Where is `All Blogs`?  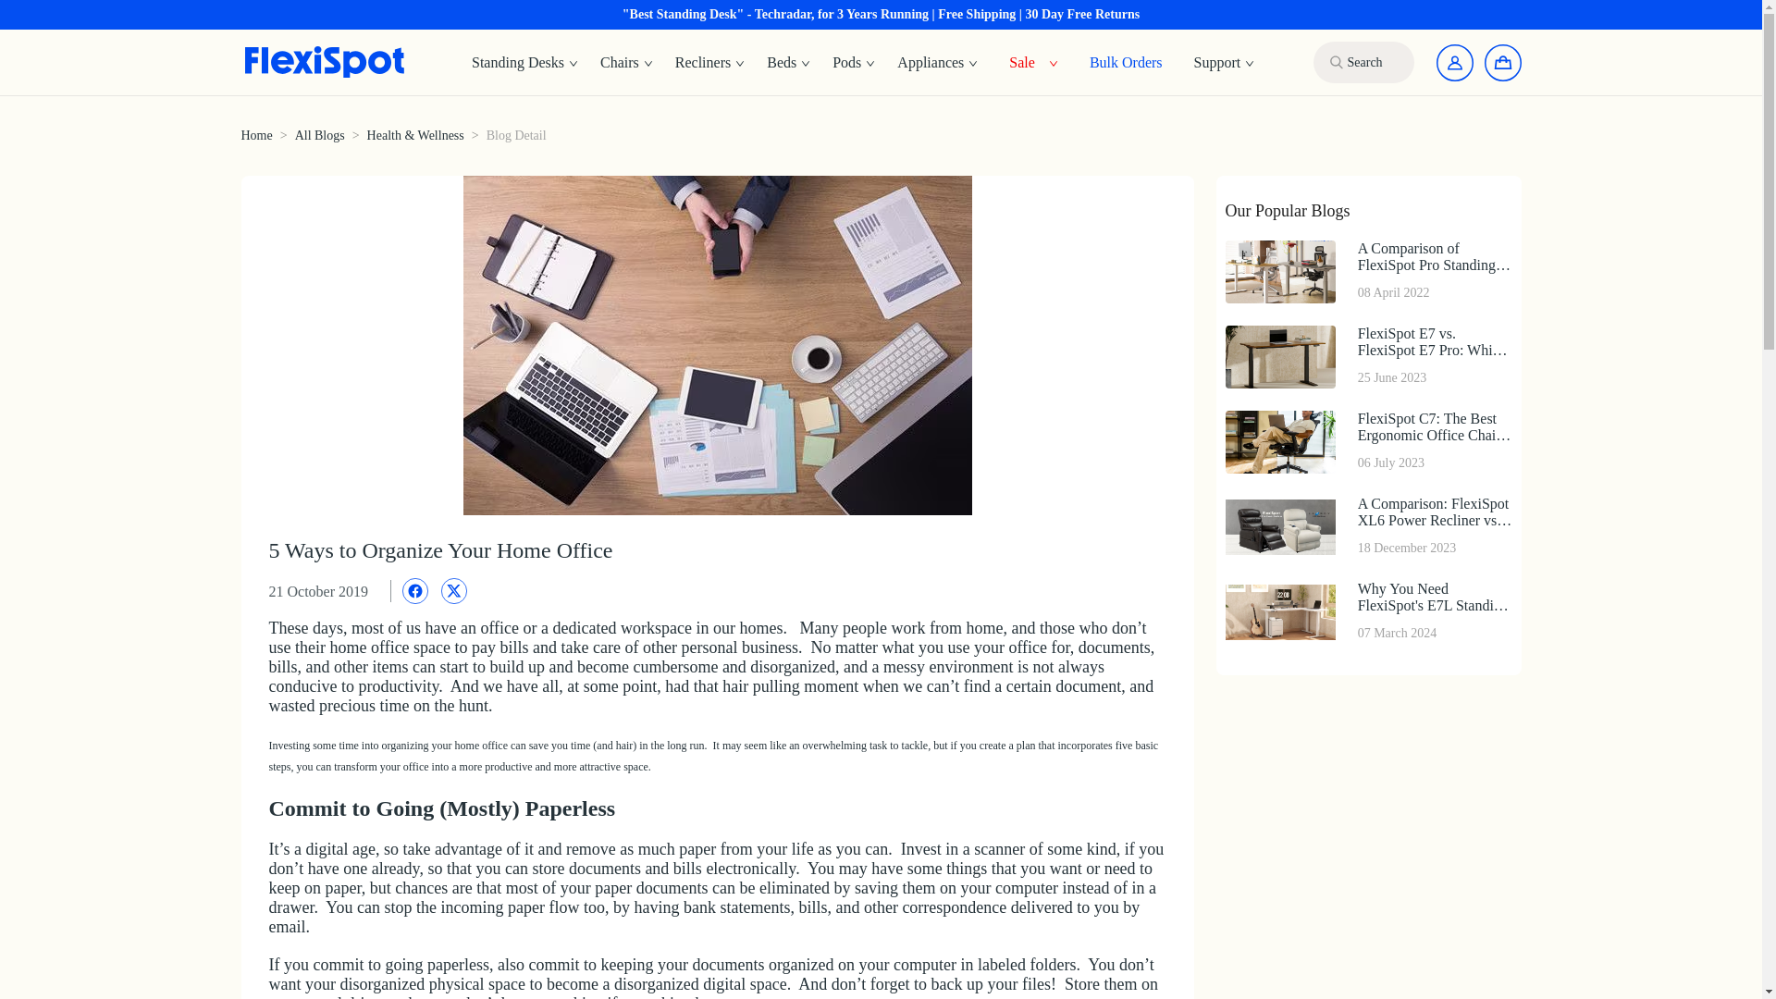
All Blogs is located at coordinates (319, 135).